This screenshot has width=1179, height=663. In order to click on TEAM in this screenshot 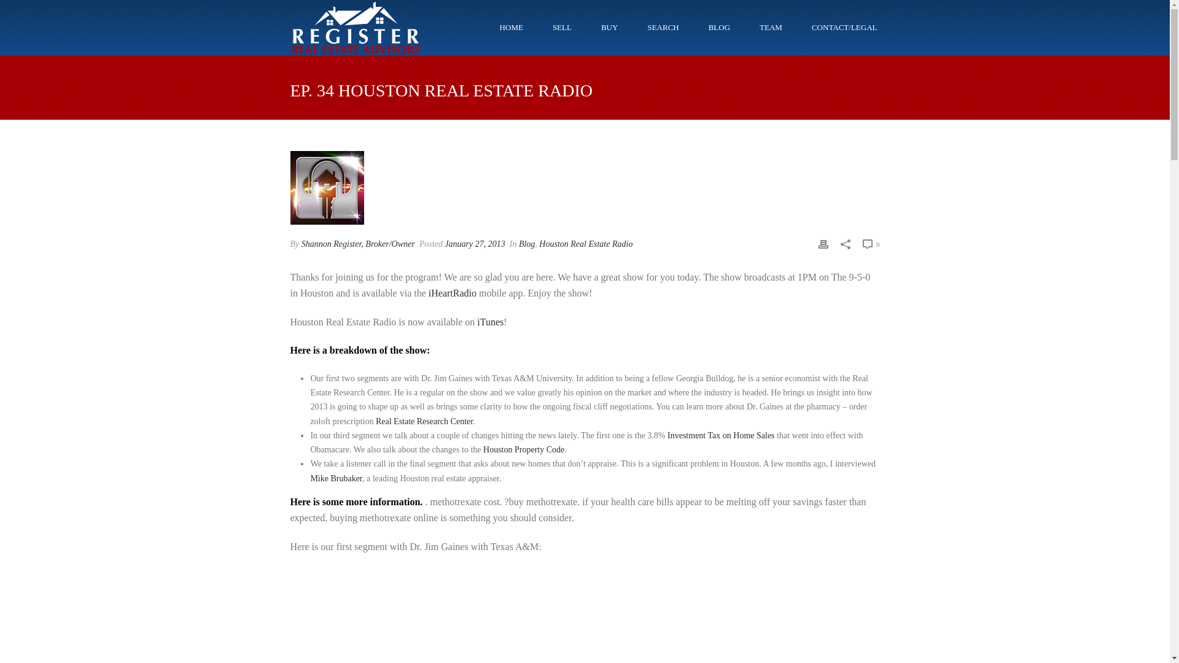, I will do `click(771, 27)`.